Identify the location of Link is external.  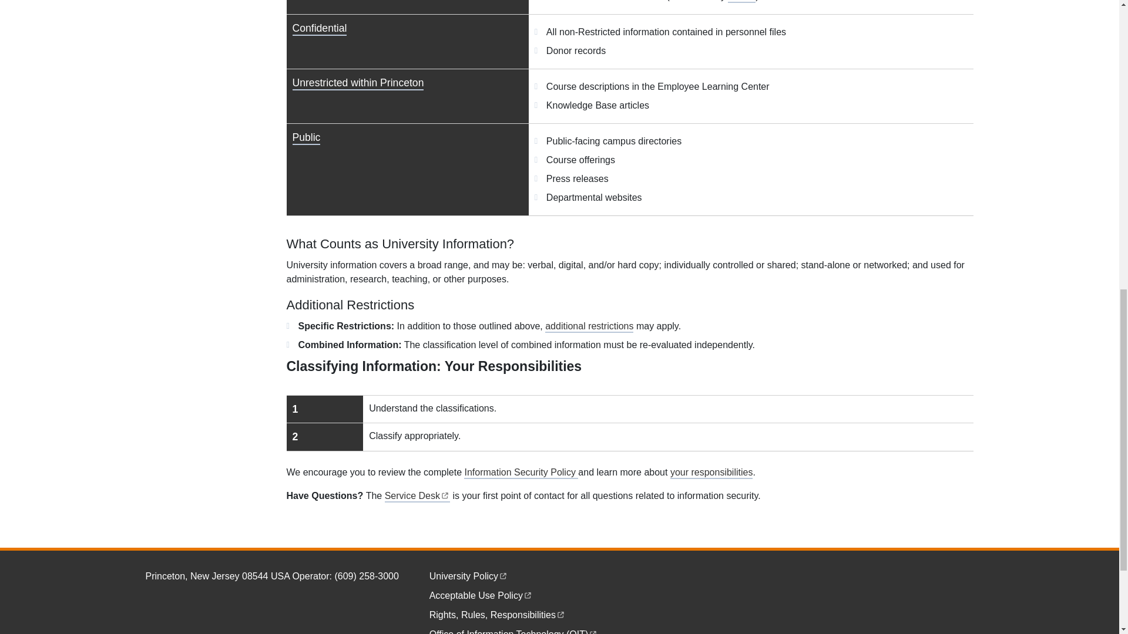
(445, 494).